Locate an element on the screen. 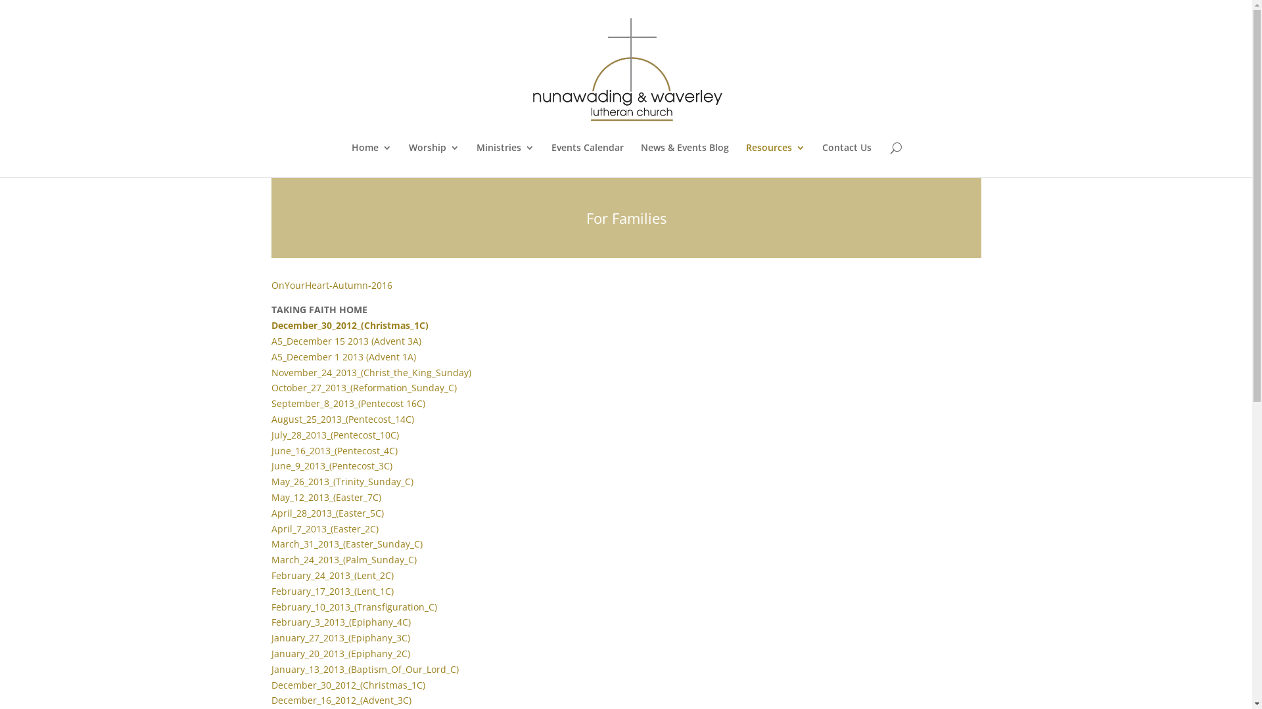  July_28_2013_(Pentecost_10C) is located at coordinates (335, 435).